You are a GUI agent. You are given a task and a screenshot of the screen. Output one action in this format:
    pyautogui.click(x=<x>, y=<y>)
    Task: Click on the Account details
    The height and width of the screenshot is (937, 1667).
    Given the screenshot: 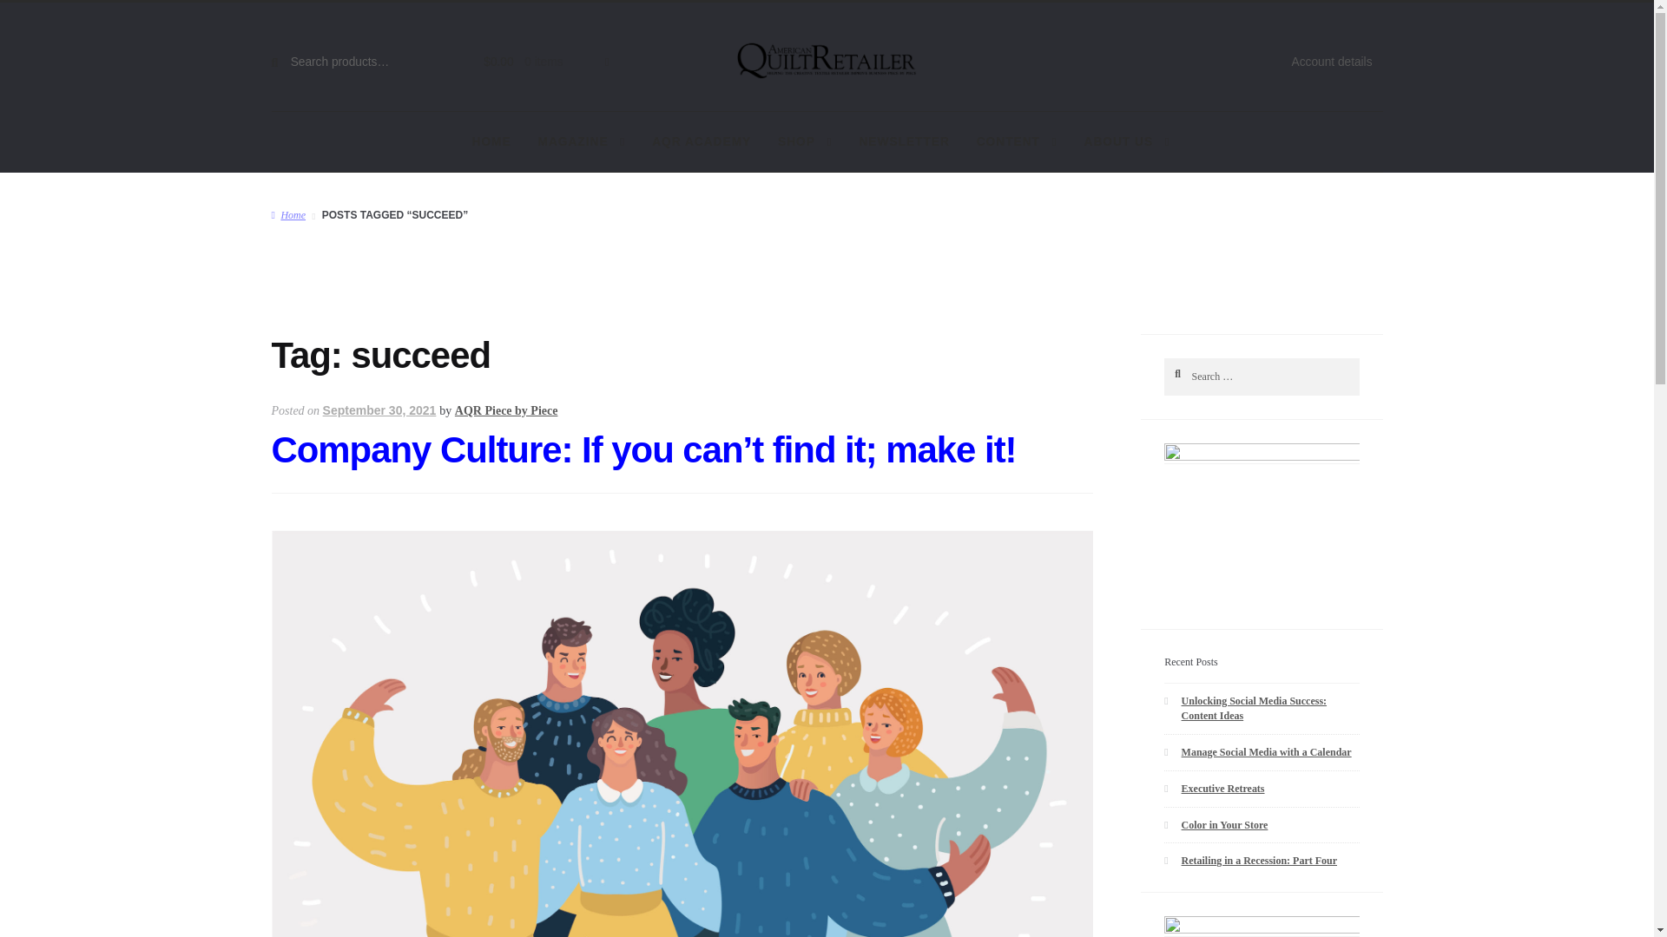 What is the action you would take?
    pyautogui.click(x=1332, y=62)
    